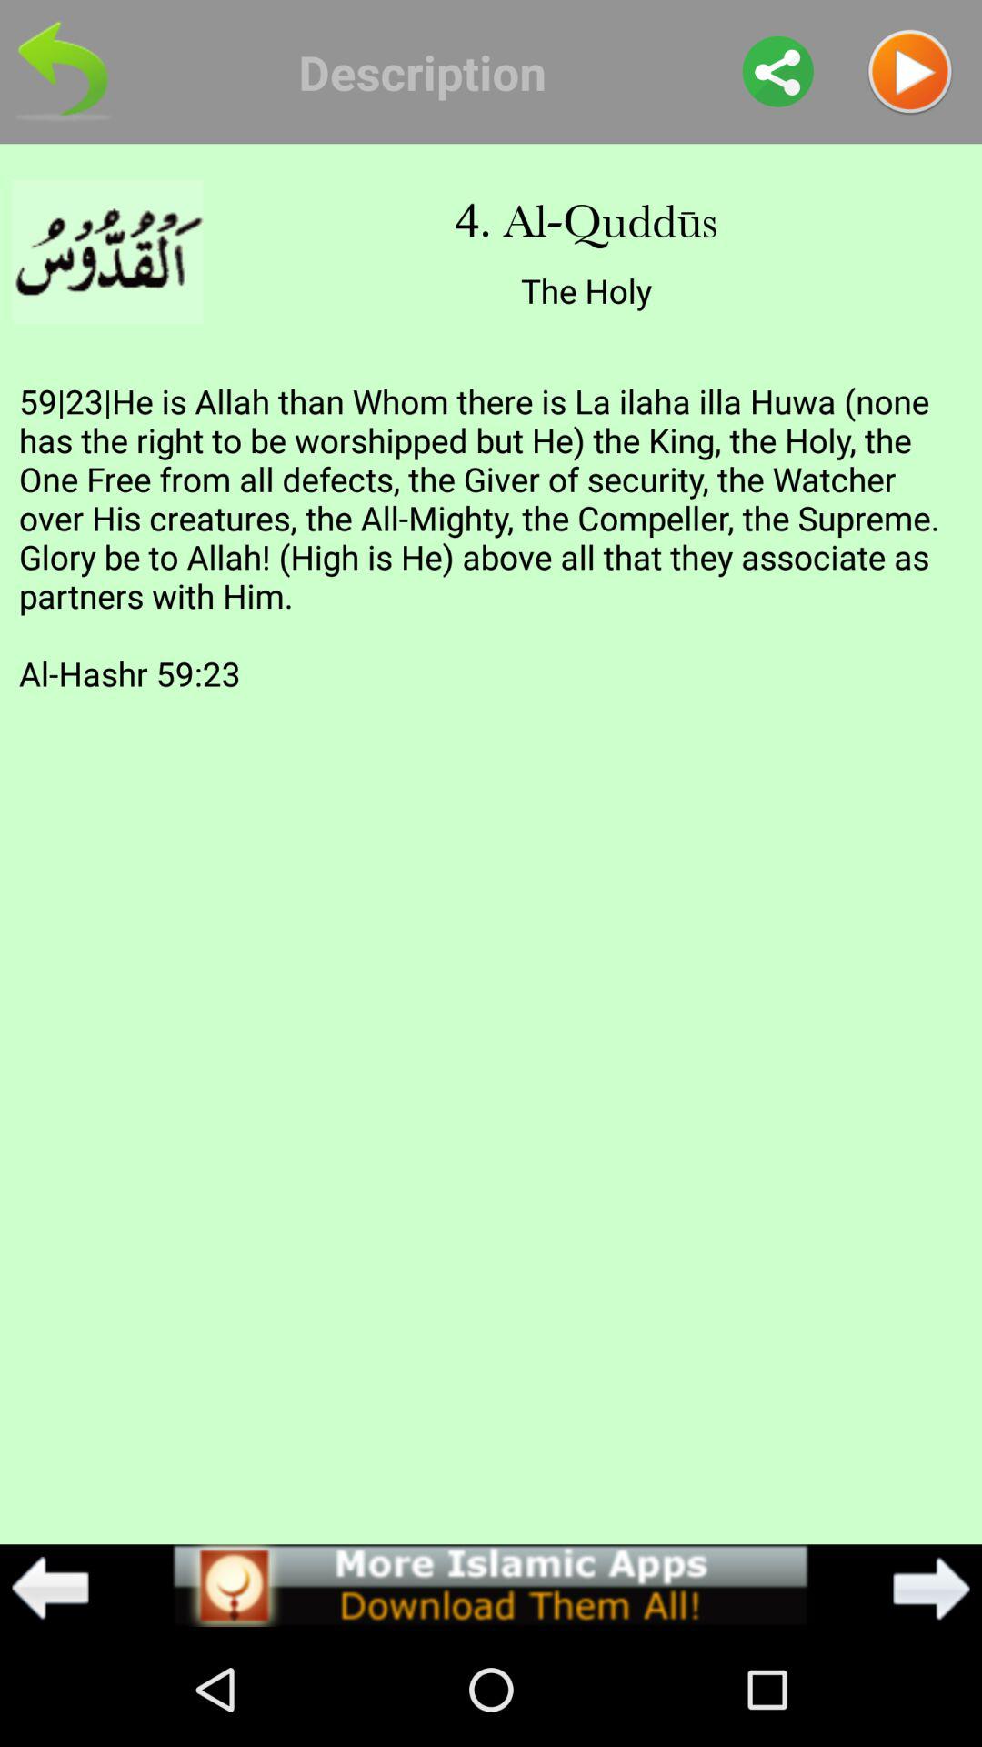  I want to click on choose the app to the right of the description icon, so click(778, 71).